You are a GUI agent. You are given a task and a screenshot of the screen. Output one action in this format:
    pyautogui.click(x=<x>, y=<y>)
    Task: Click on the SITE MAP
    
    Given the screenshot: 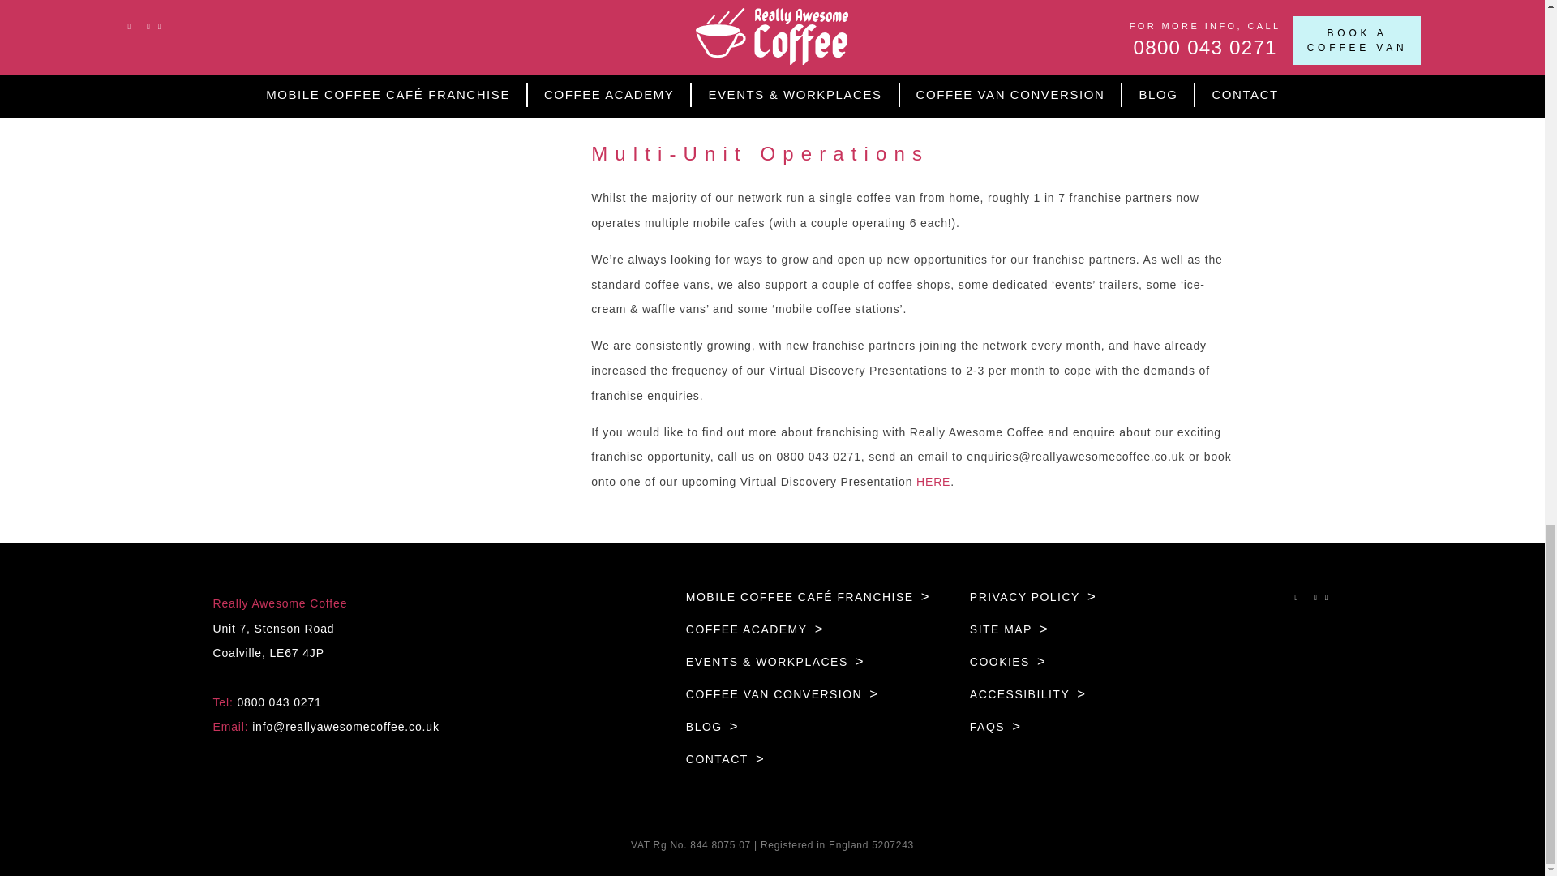 What is the action you would take?
    pyautogui.click(x=1010, y=629)
    